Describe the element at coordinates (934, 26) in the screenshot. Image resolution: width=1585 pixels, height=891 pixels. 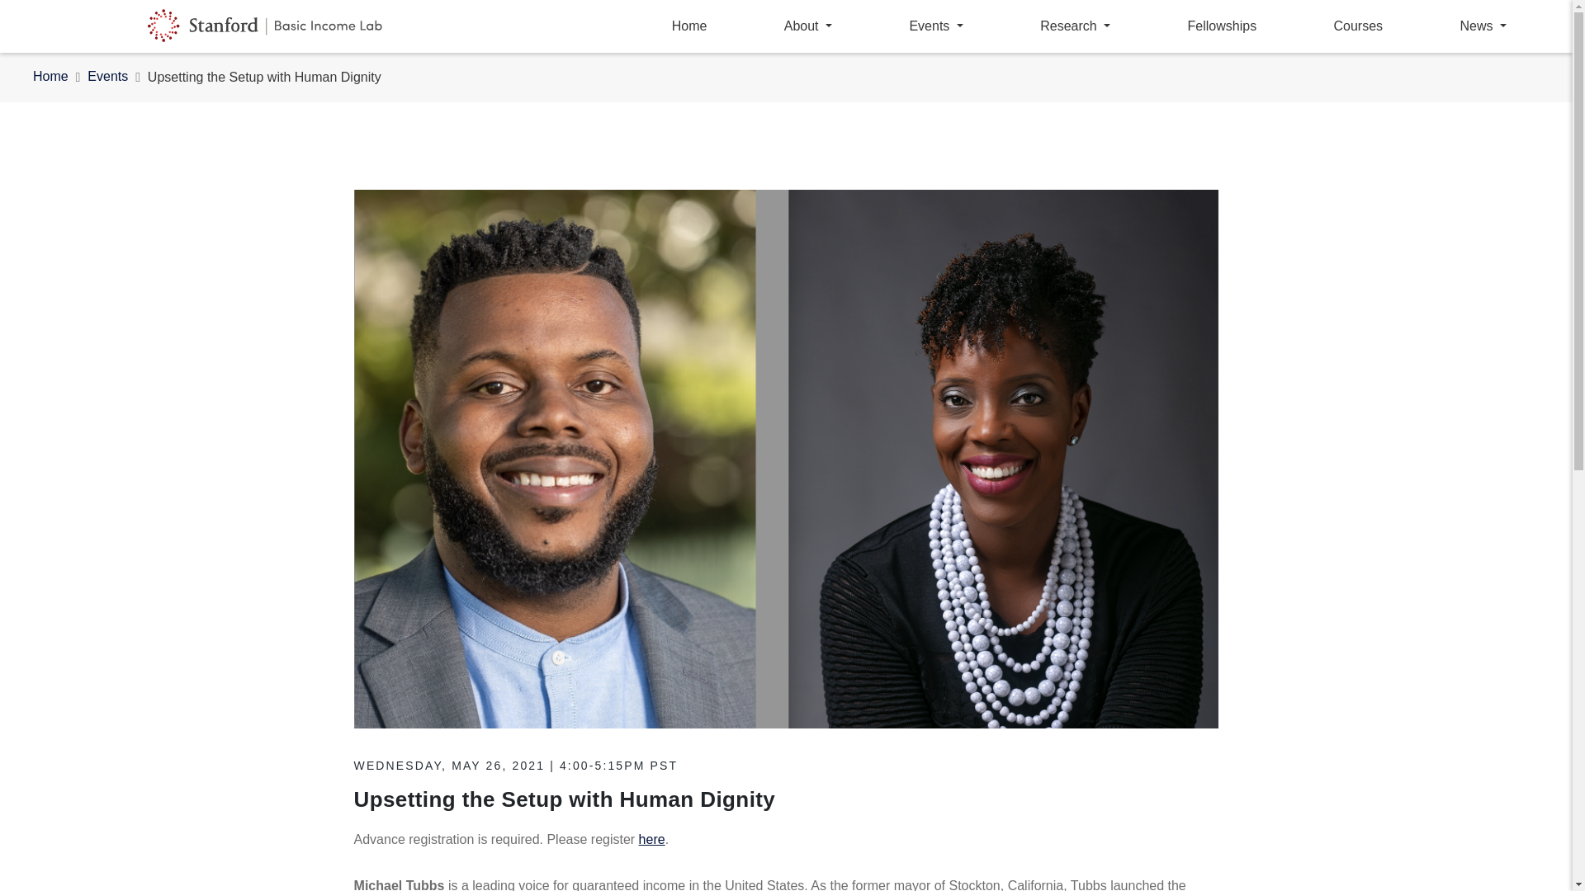
I see `Events` at that location.